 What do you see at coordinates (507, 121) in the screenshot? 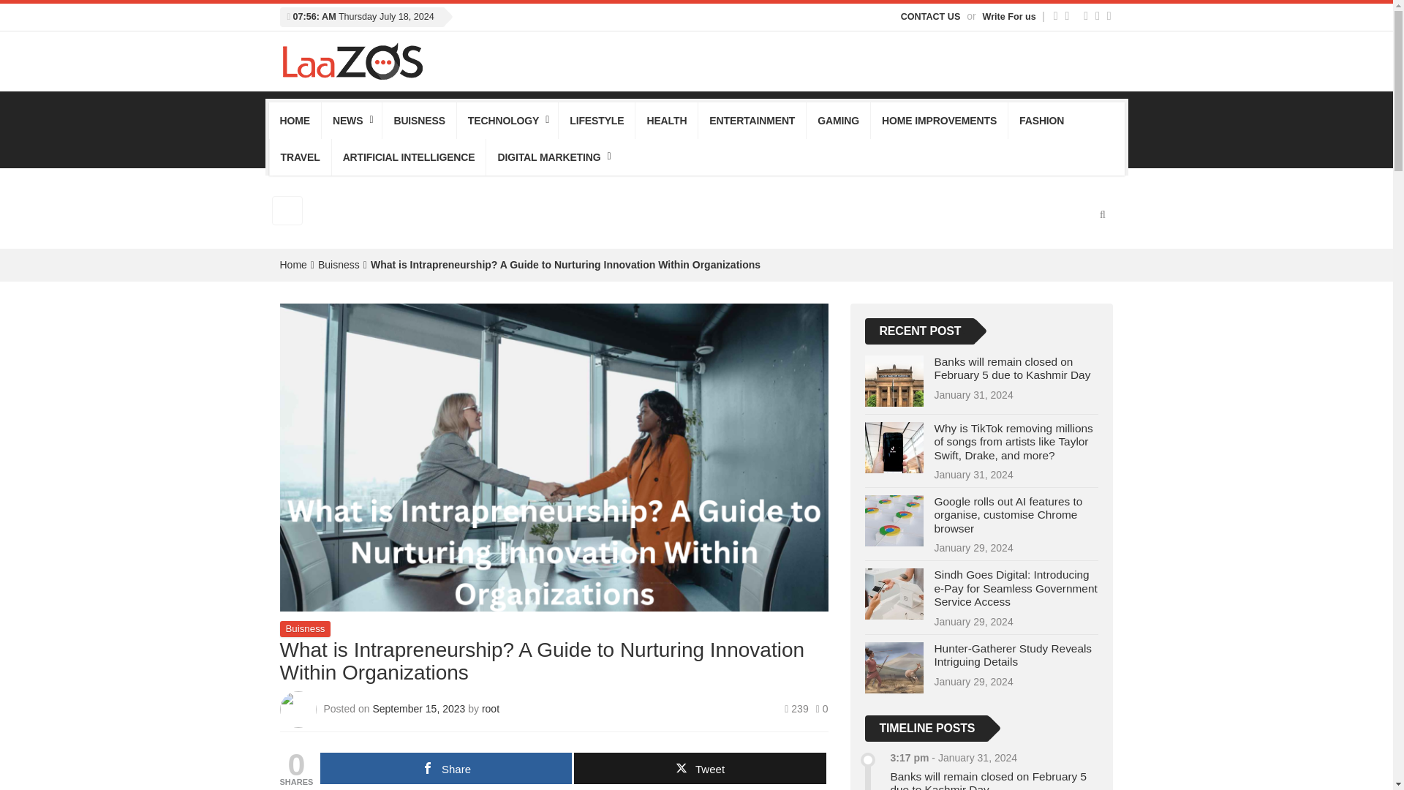
I see `TECHNOLOGY` at bounding box center [507, 121].